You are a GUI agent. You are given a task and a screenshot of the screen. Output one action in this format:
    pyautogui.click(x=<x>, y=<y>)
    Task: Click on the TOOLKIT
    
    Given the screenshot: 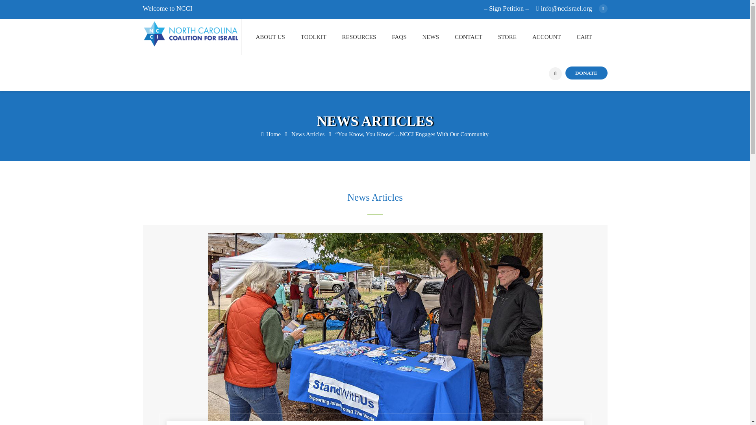 What is the action you would take?
    pyautogui.click(x=321, y=37)
    